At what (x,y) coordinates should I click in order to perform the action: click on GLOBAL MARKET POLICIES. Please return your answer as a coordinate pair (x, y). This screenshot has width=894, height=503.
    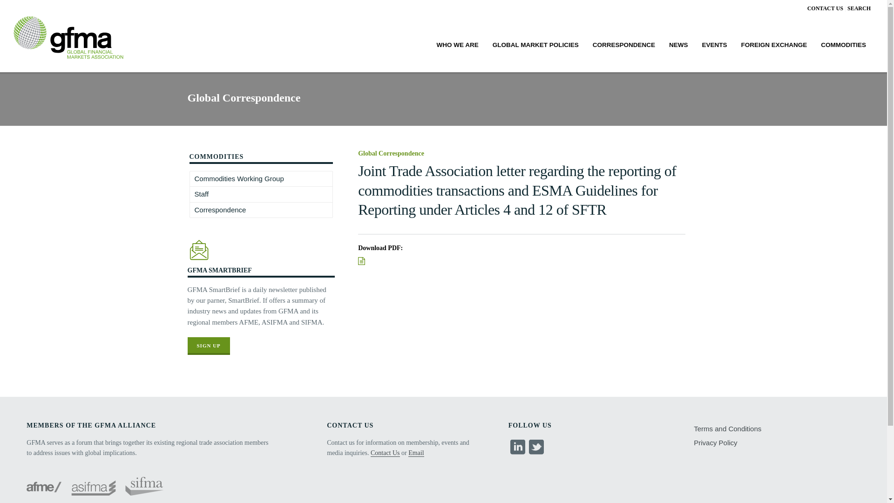
    Looking at the image, I should click on (535, 44).